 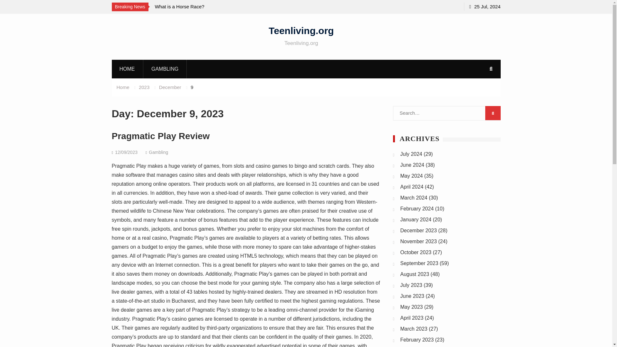 I want to click on February 2024, so click(x=417, y=209).